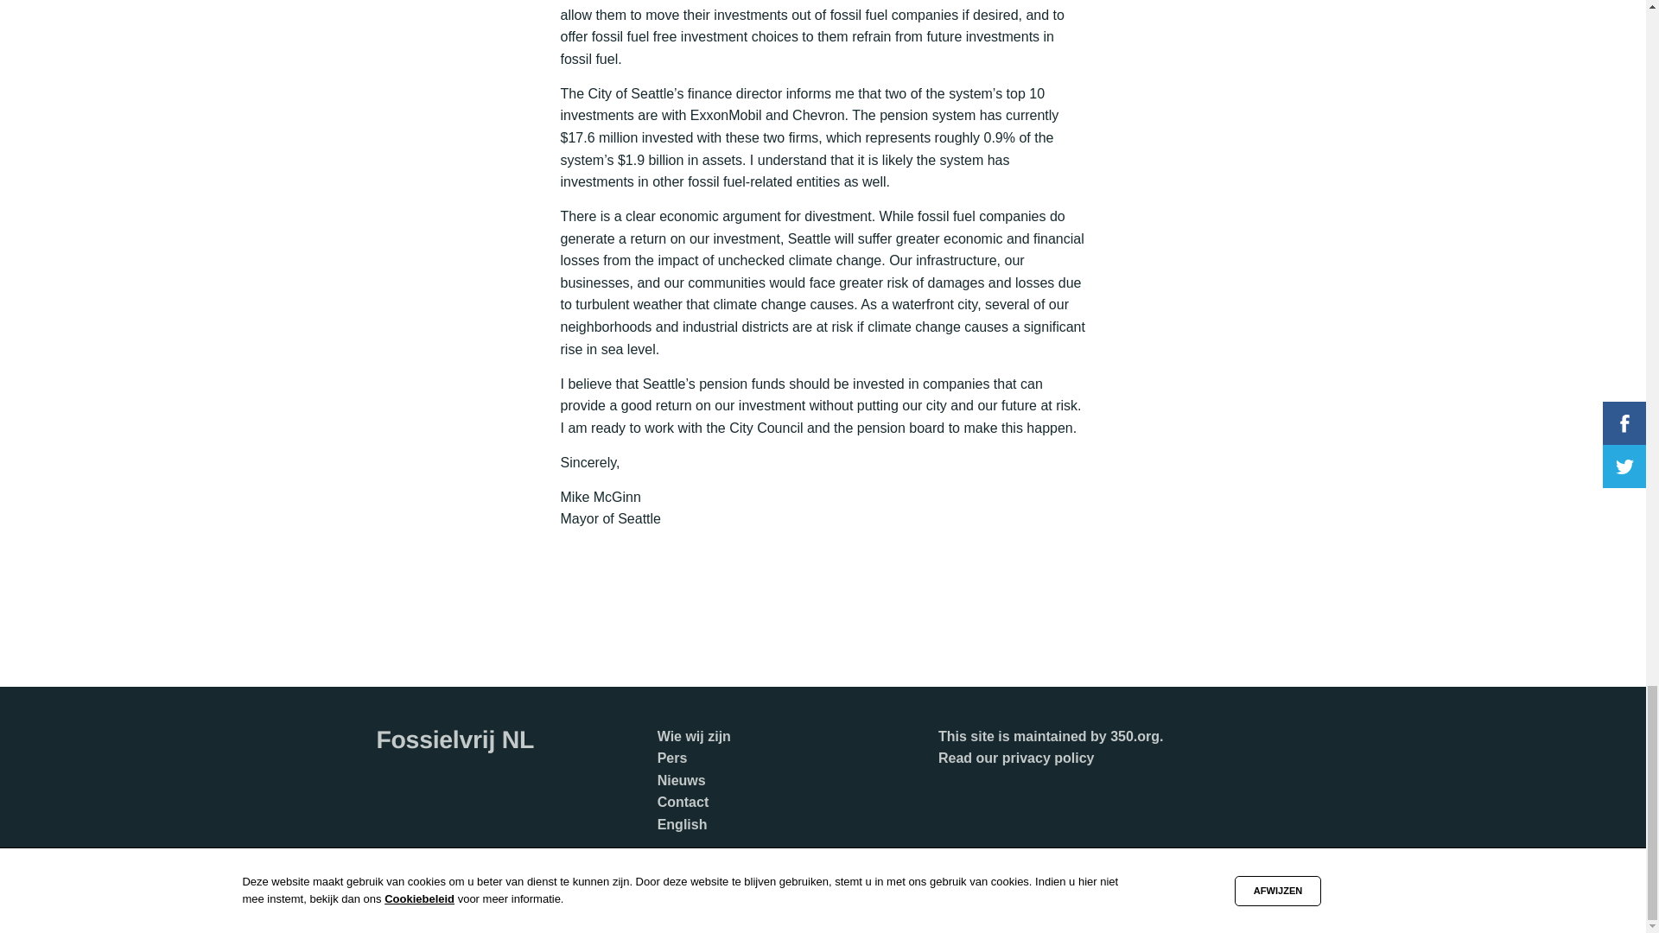 Image resolution: width=1659 pixels, height=933 pixels. I want to click on Contact, so click(683, 802).